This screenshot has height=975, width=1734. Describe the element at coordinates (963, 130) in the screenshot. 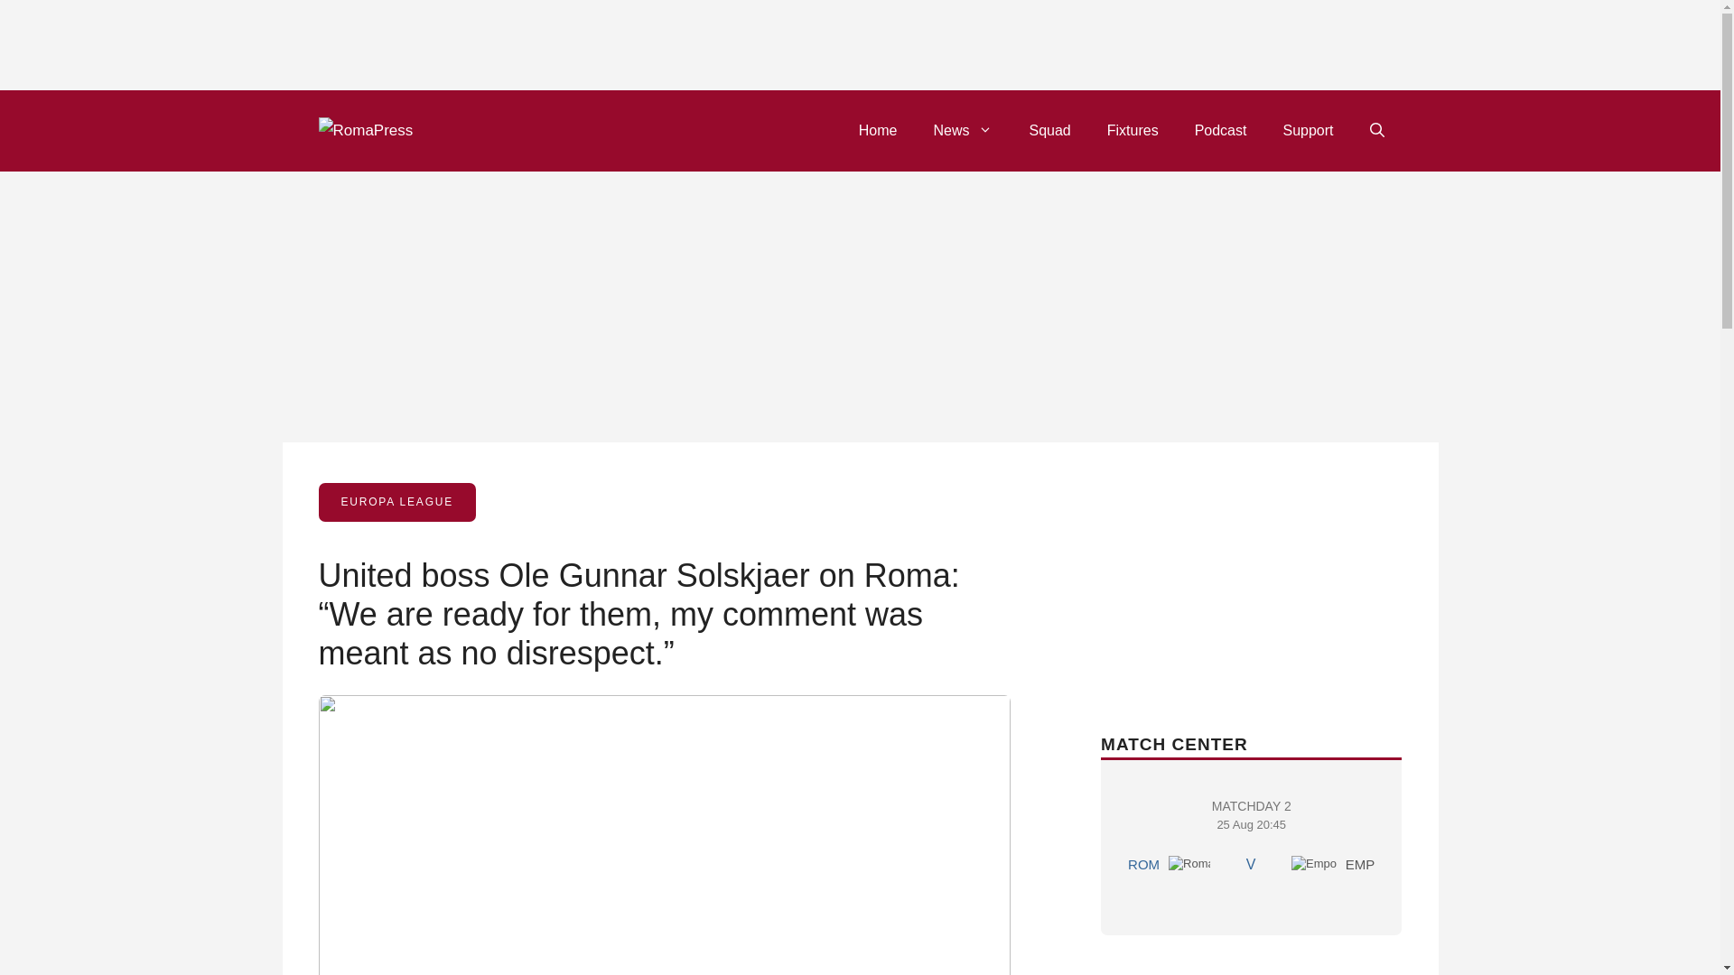

I see `News` at that location.